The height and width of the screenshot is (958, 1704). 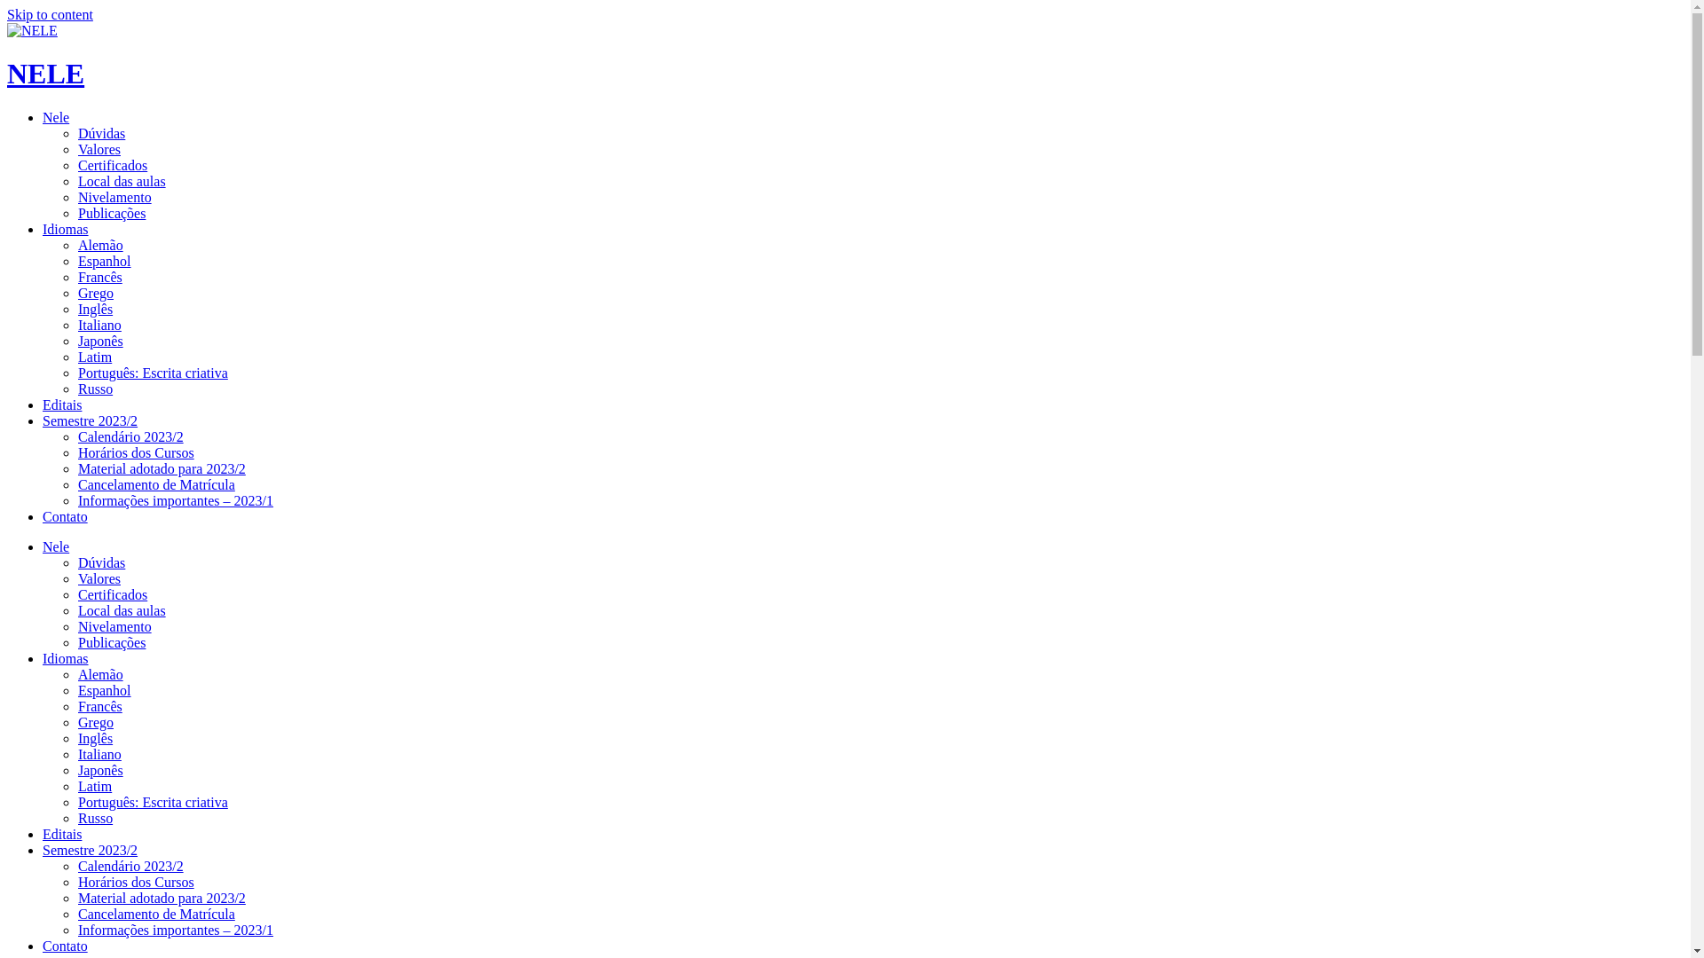 I want to click on NELE, so click(x=46, y=74).